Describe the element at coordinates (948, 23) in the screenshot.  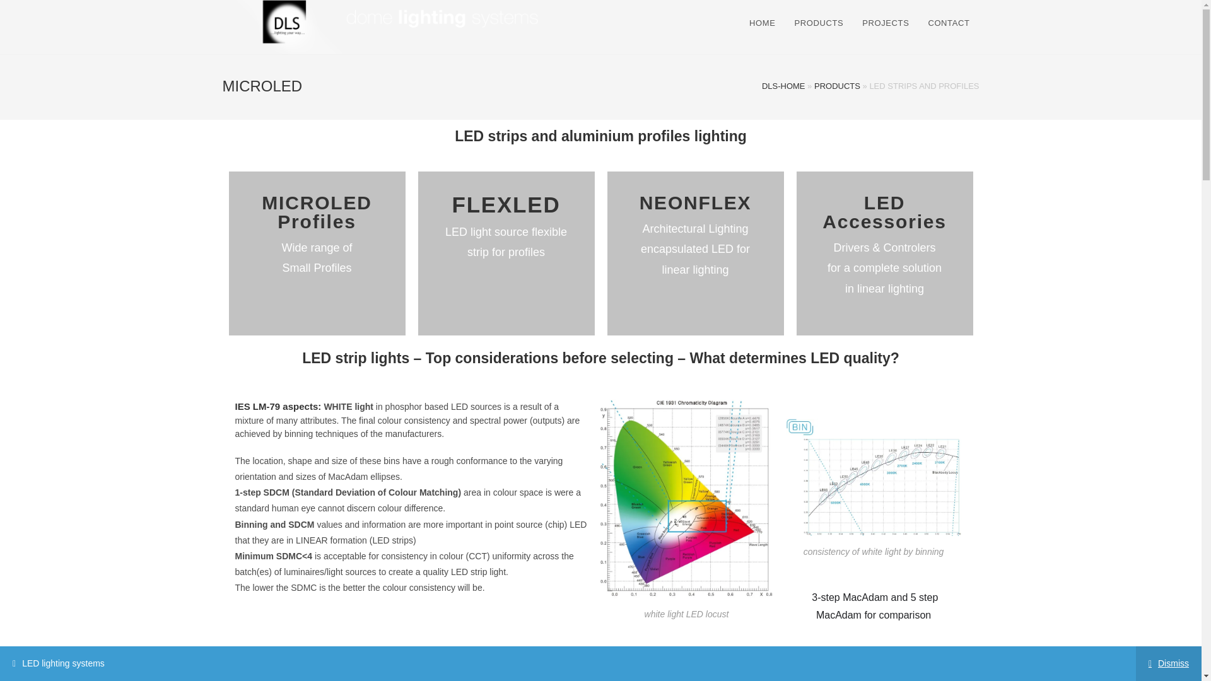
I see `CONTACT` at that location.